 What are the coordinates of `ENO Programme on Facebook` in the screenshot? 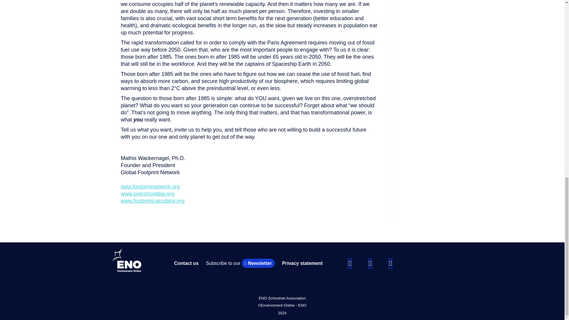 It's located at (350, 263).